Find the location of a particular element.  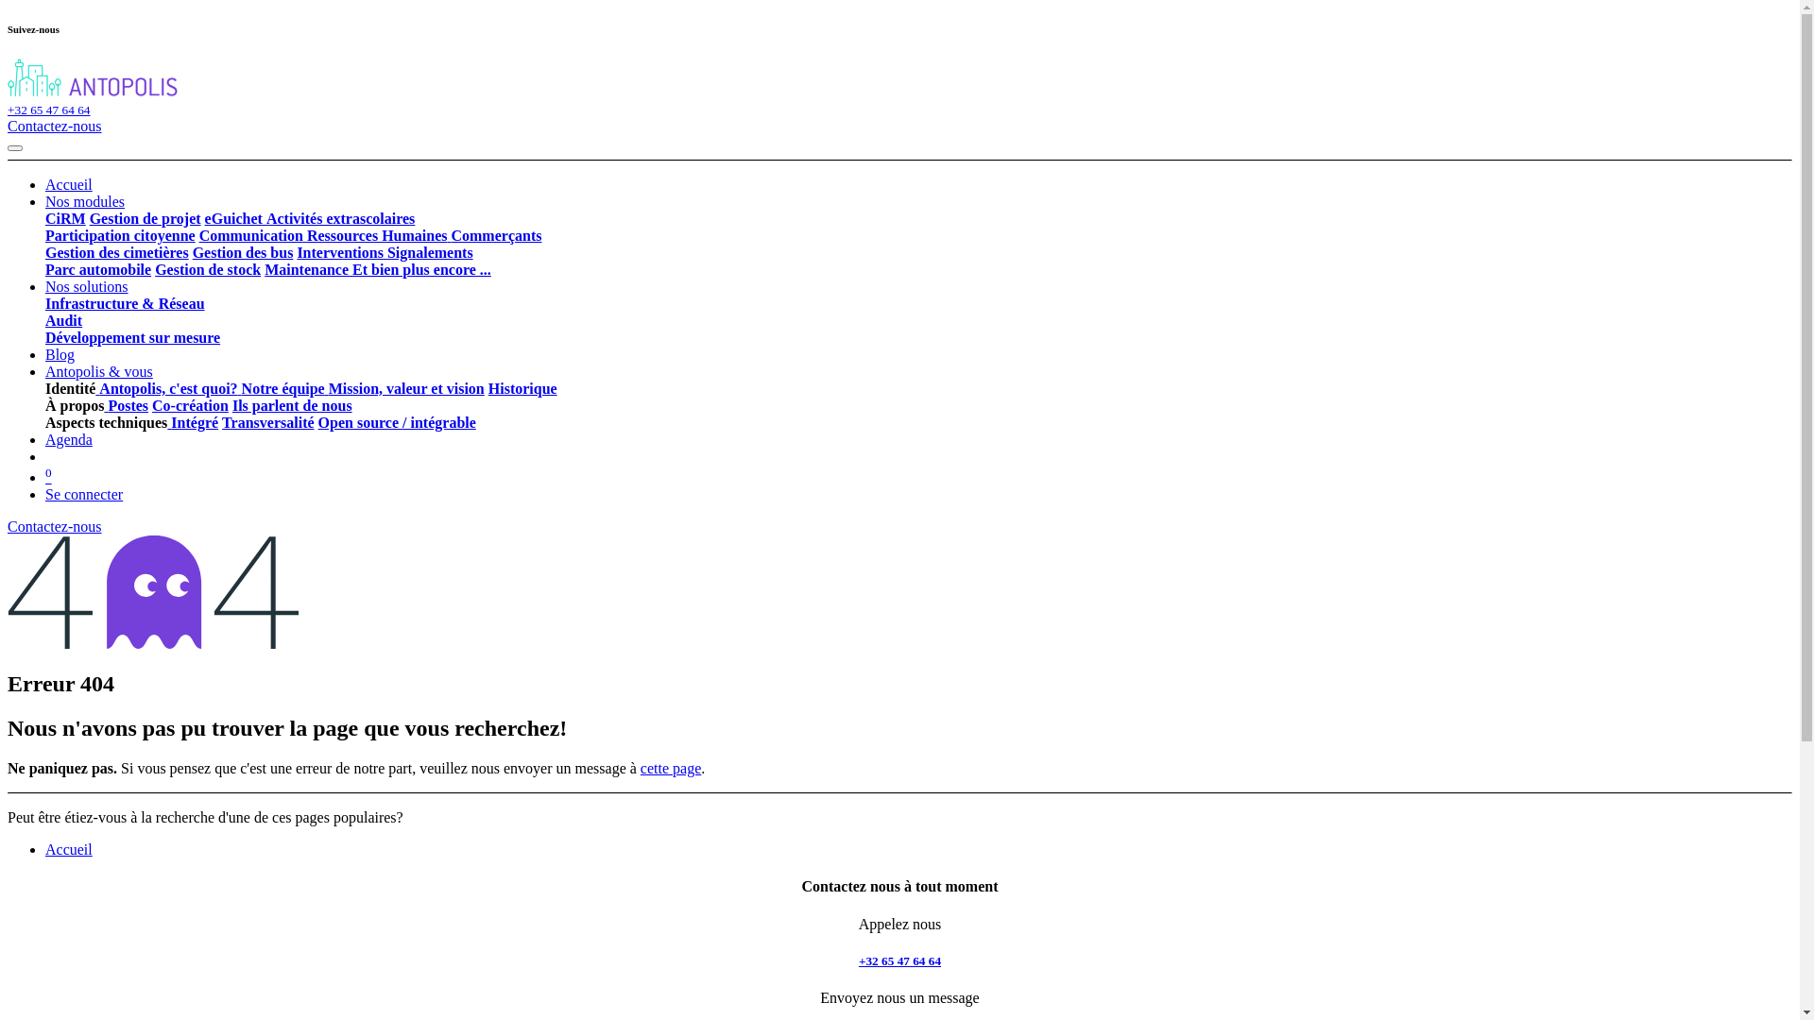

Accueil is located at coordinates (69, 184).